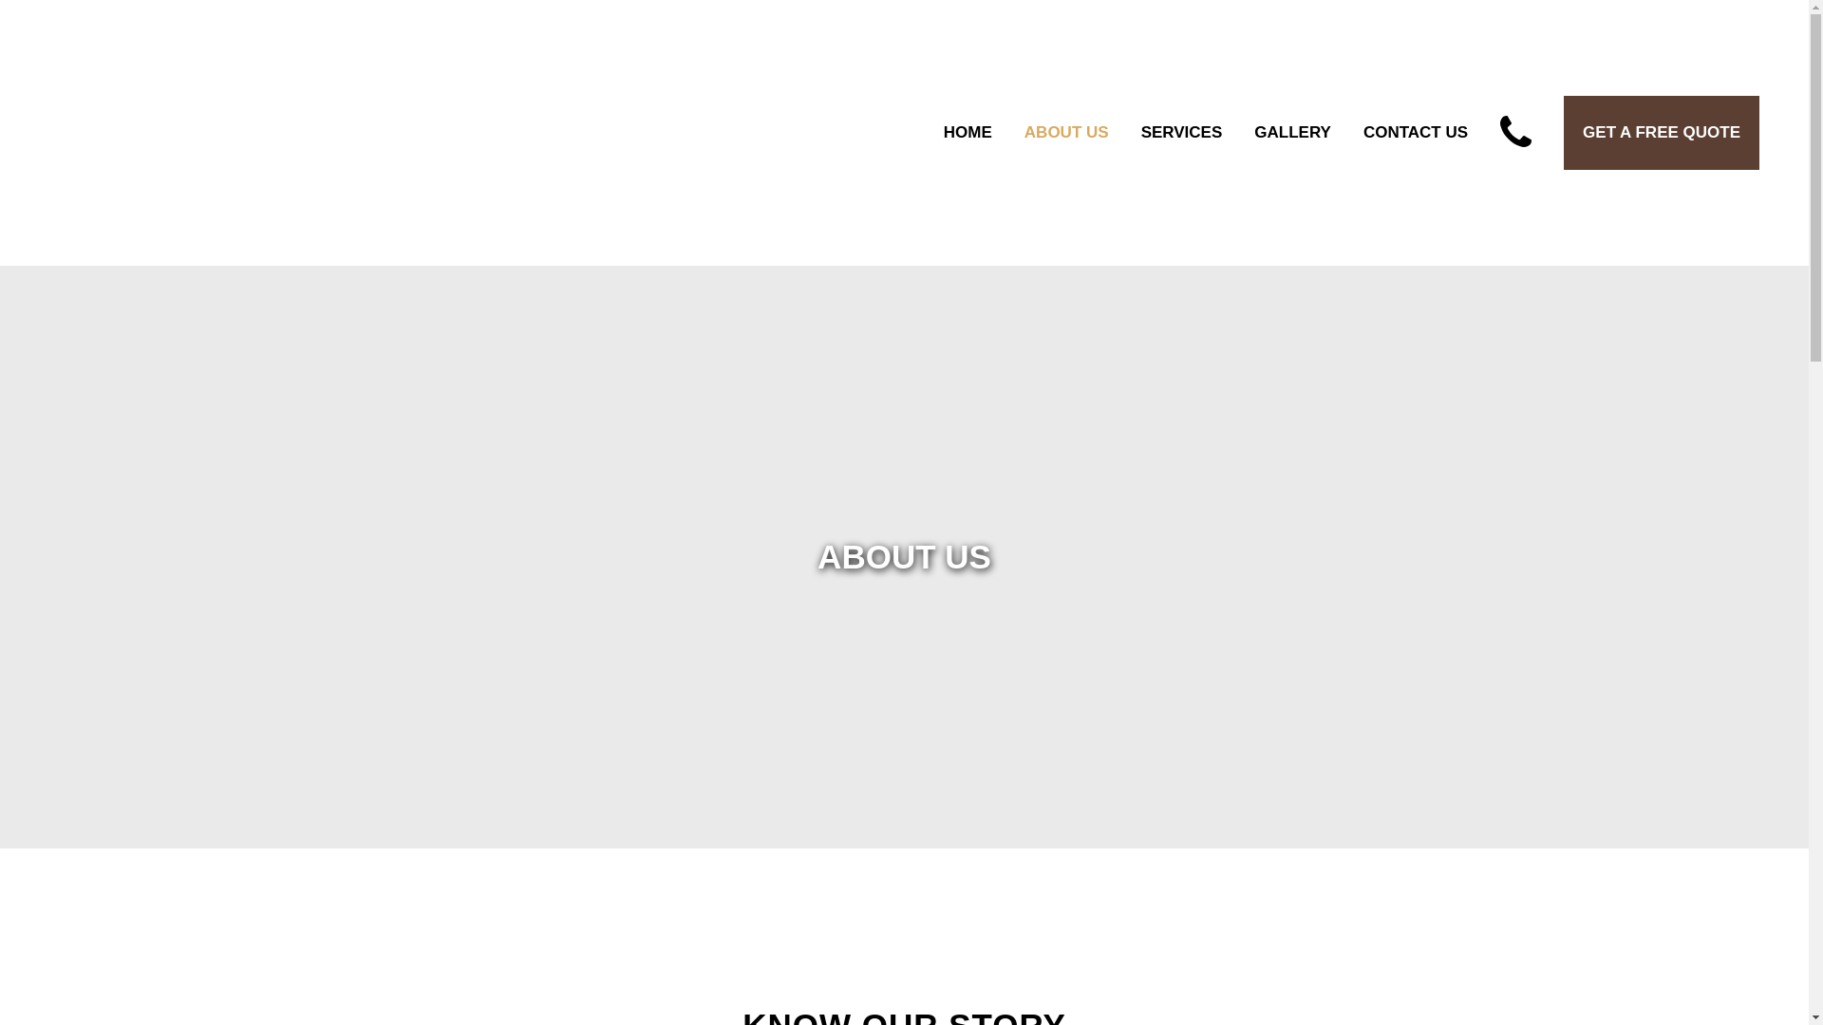 The height and width of the screenshot is (1025, 1823). Describe the element at coordinates (968, 133) in the screenshot. I see `HOME` at that location.